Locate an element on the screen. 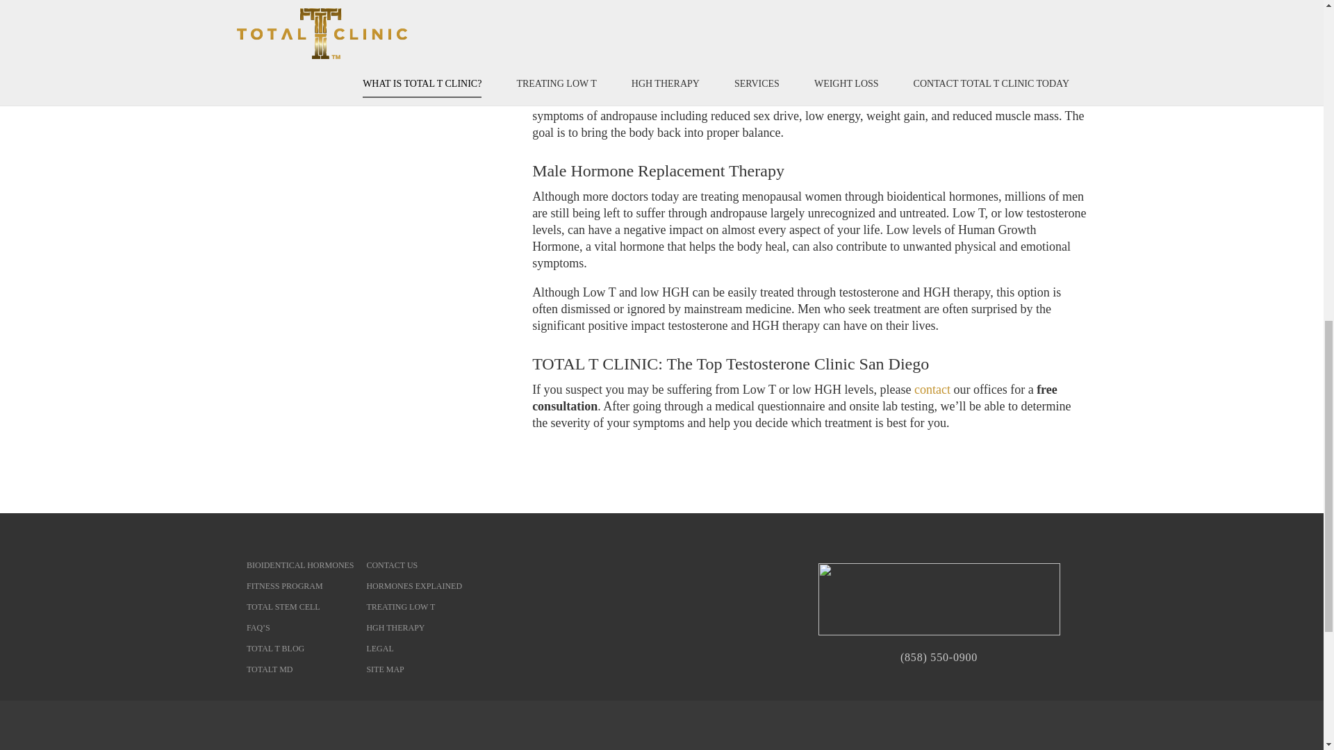  TOTAL T BLOG is located at coordinates (275, 648).